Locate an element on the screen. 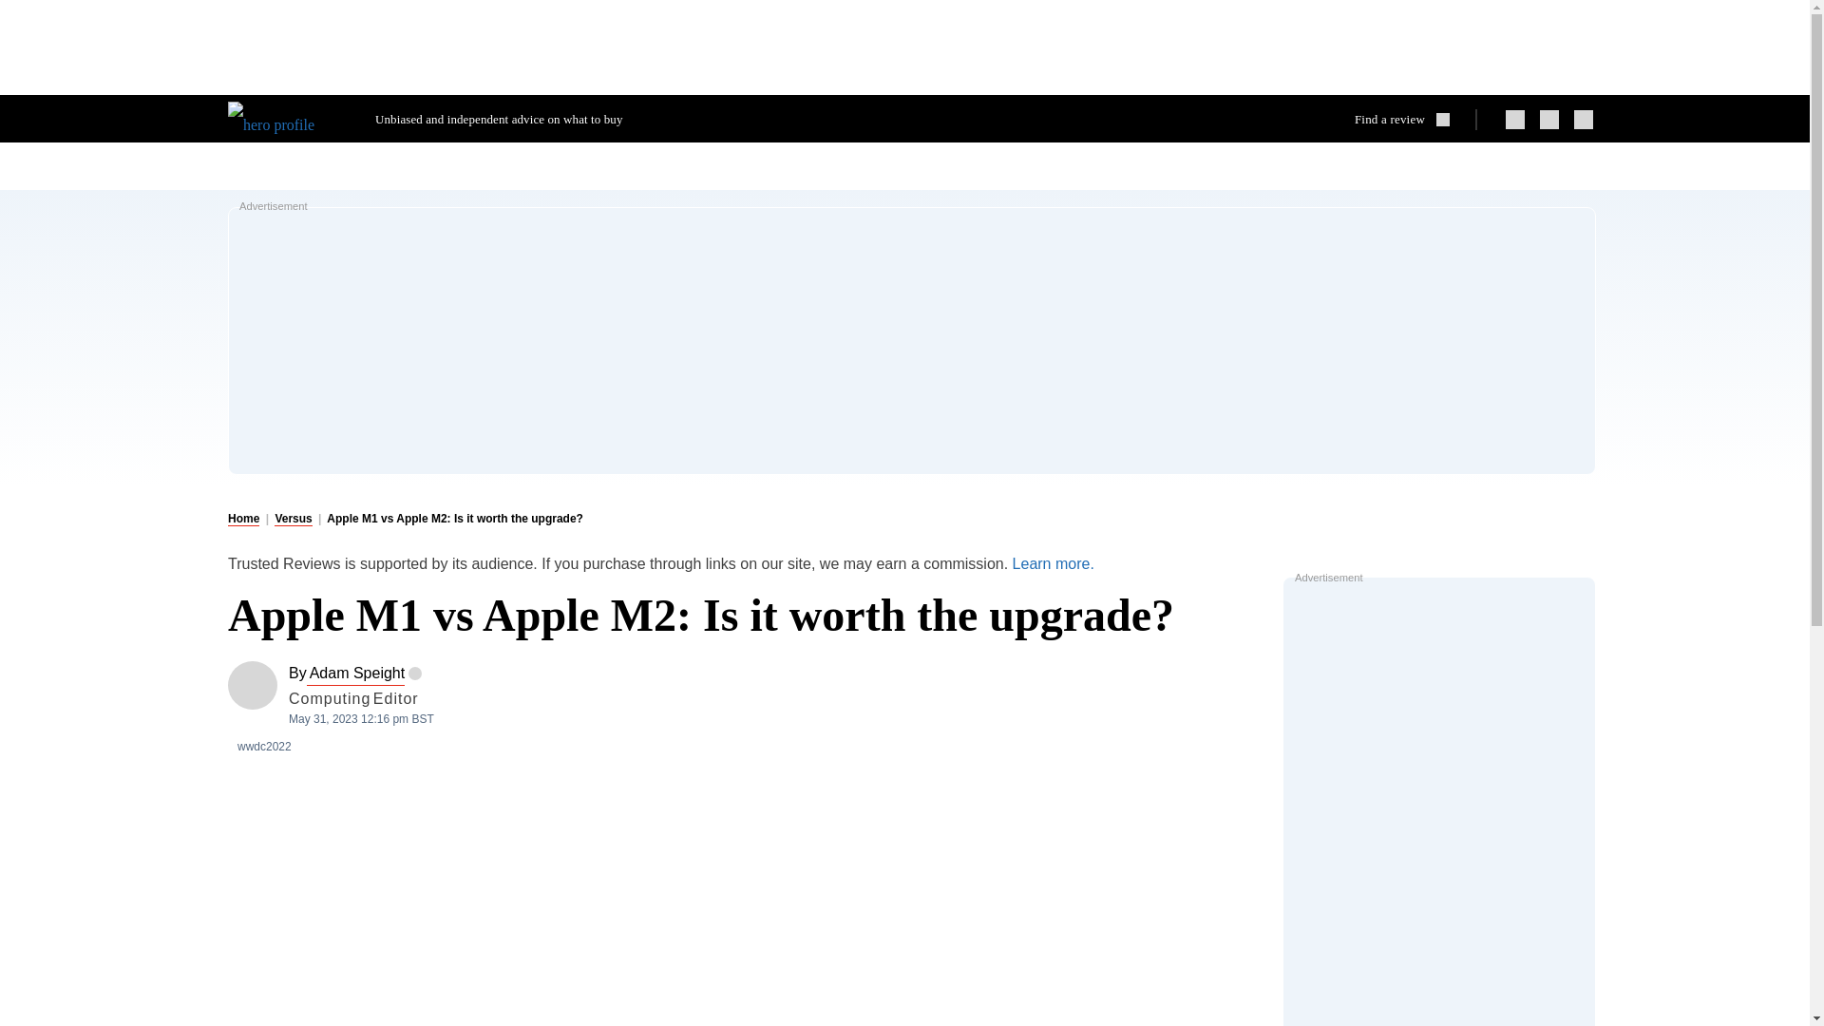 The height and width of the screenshot is (1026, 1824). Find a review is located at coordinates (1409, 119).